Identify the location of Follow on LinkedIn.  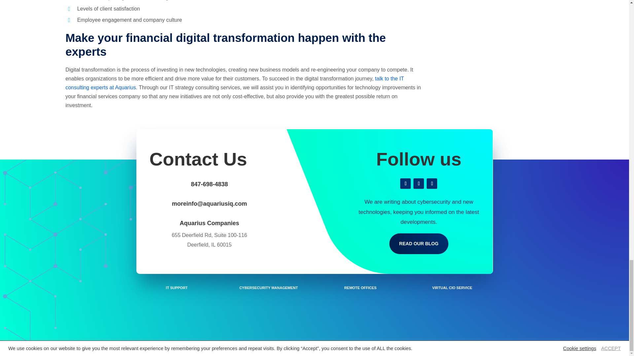
(432, 184).